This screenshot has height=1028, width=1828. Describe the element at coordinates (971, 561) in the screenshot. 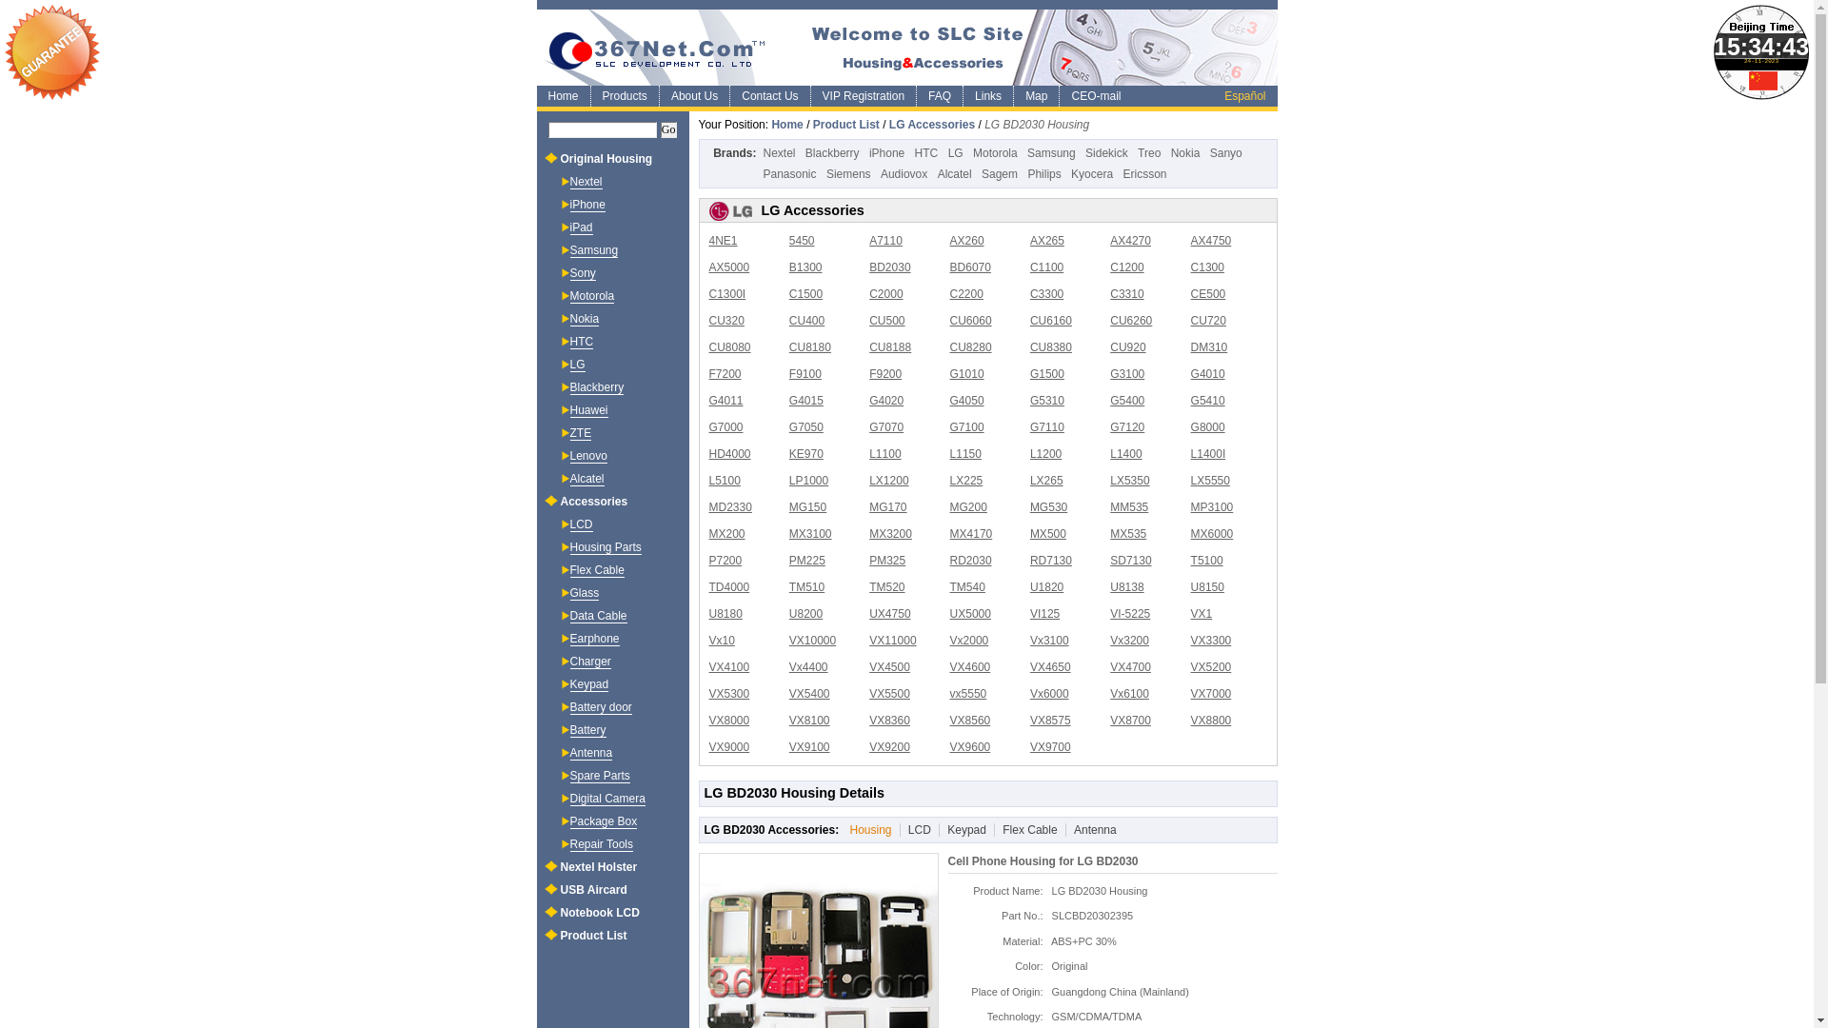

I see `RD2030` at that location.